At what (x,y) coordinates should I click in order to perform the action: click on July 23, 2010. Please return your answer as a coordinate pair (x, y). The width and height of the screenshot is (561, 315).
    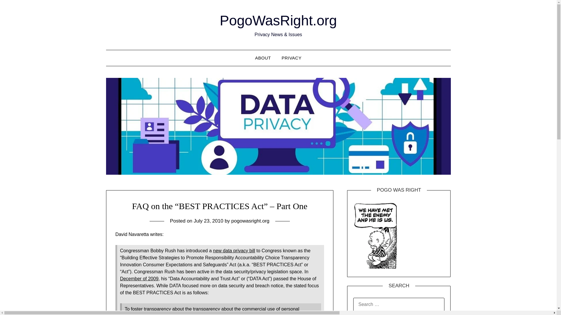
    Looking at the image, I should click on (208, 221).